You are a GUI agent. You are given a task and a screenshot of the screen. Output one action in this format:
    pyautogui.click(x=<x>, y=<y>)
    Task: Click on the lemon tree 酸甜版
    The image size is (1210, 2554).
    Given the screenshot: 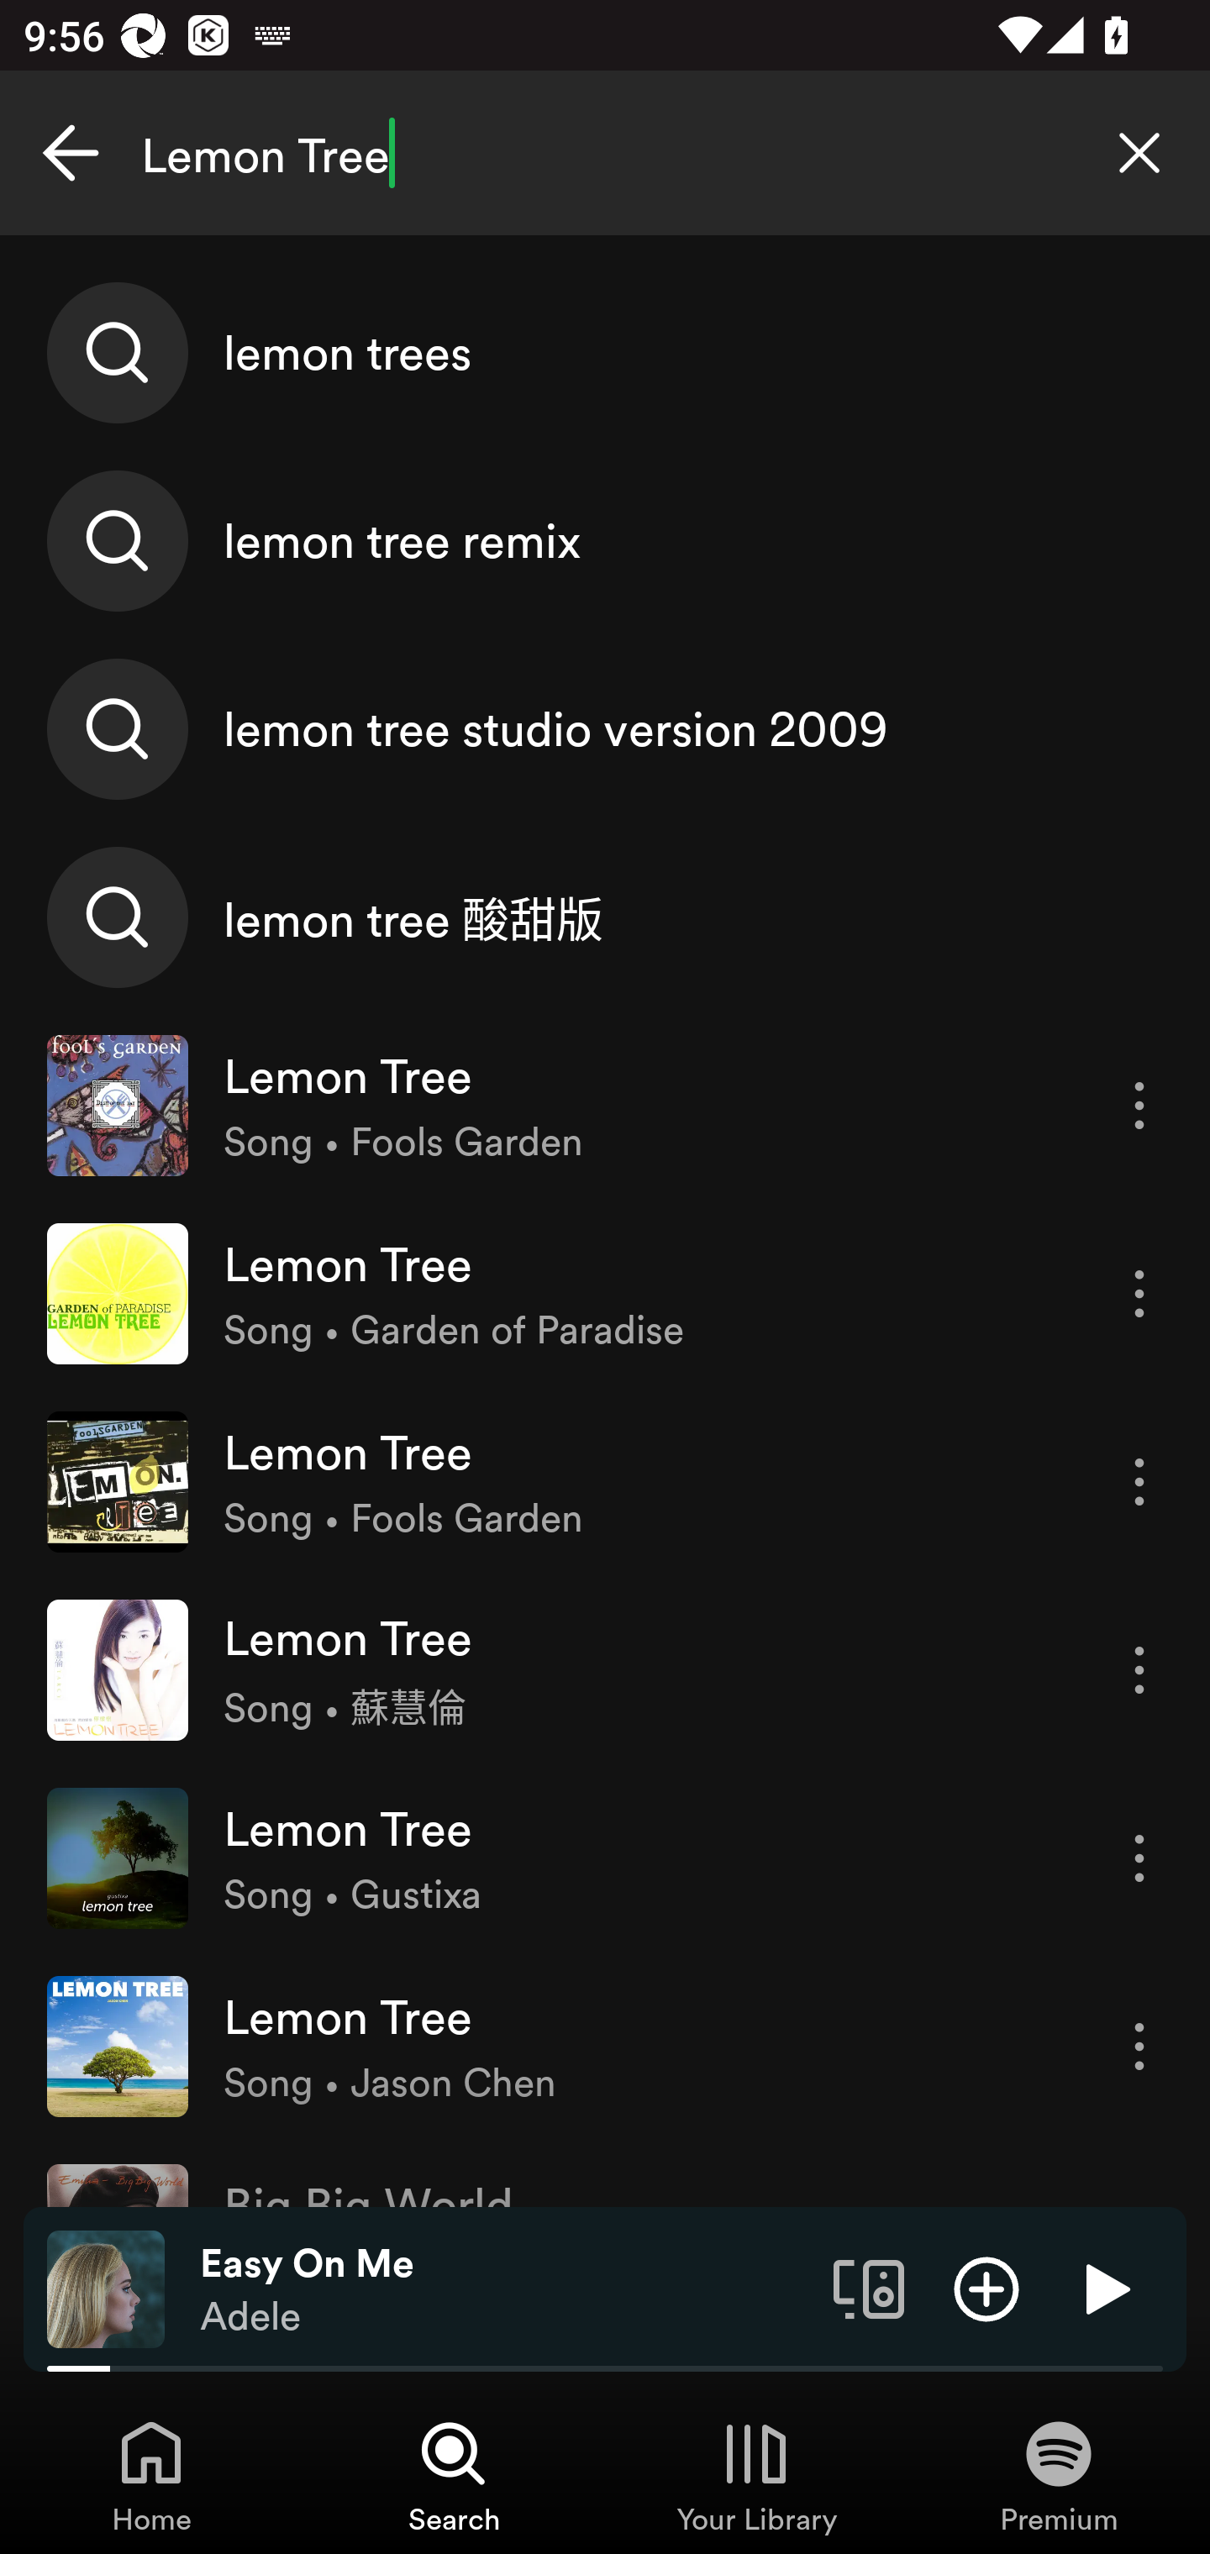 What is the action you would take?
    pyautogui.click(x=605, y=916)
    